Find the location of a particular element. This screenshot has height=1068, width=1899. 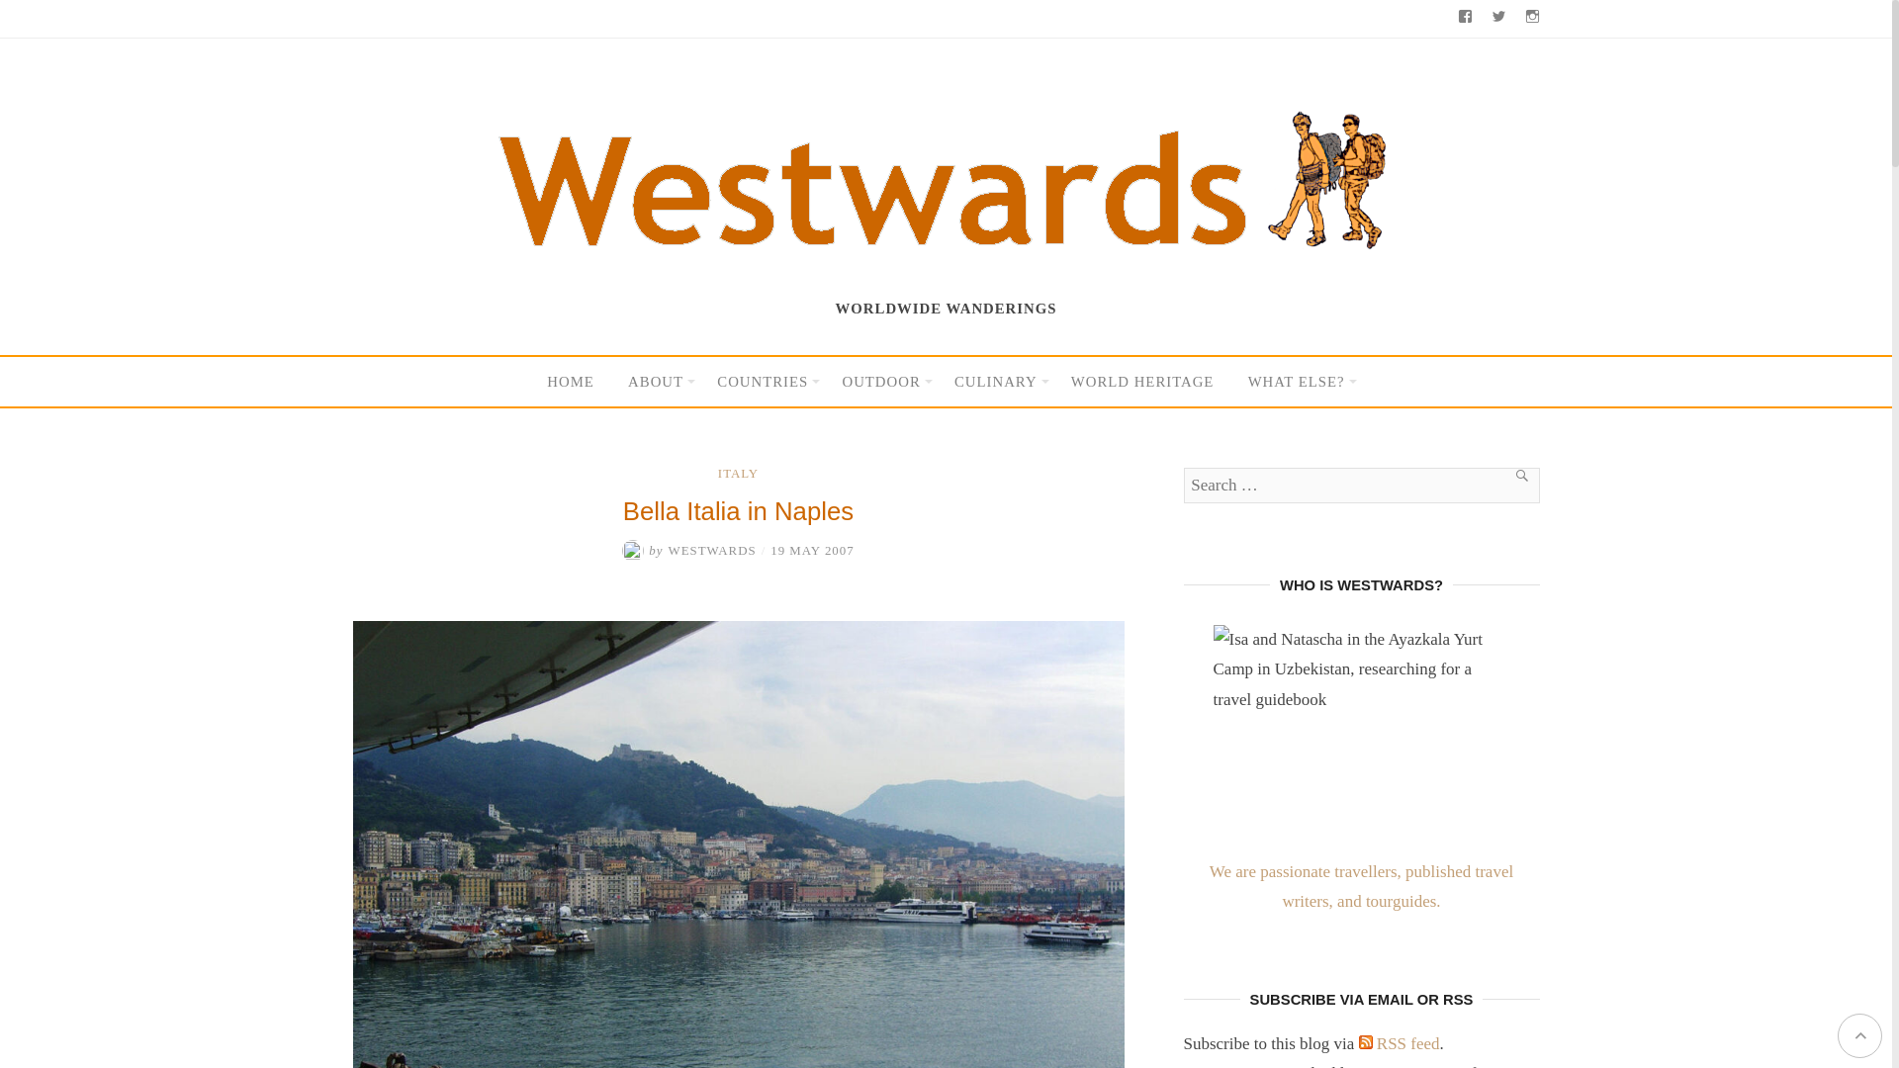

WORLD HERITAGE is located at coordinates (1142, 382).